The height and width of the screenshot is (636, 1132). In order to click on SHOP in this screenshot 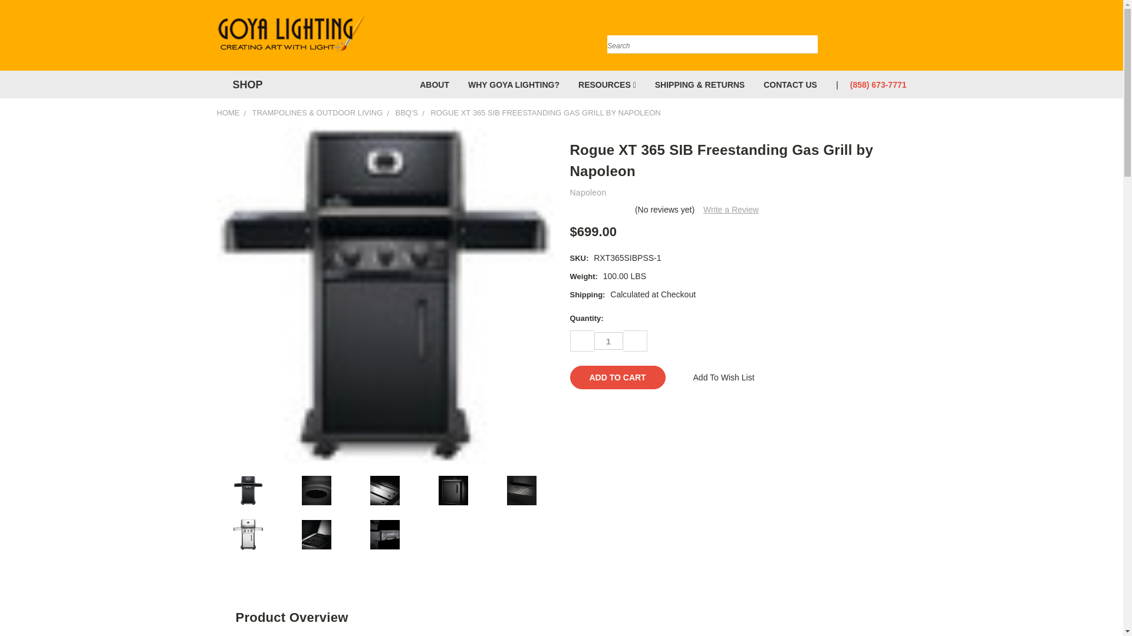, I will do `click(245, 85)`.